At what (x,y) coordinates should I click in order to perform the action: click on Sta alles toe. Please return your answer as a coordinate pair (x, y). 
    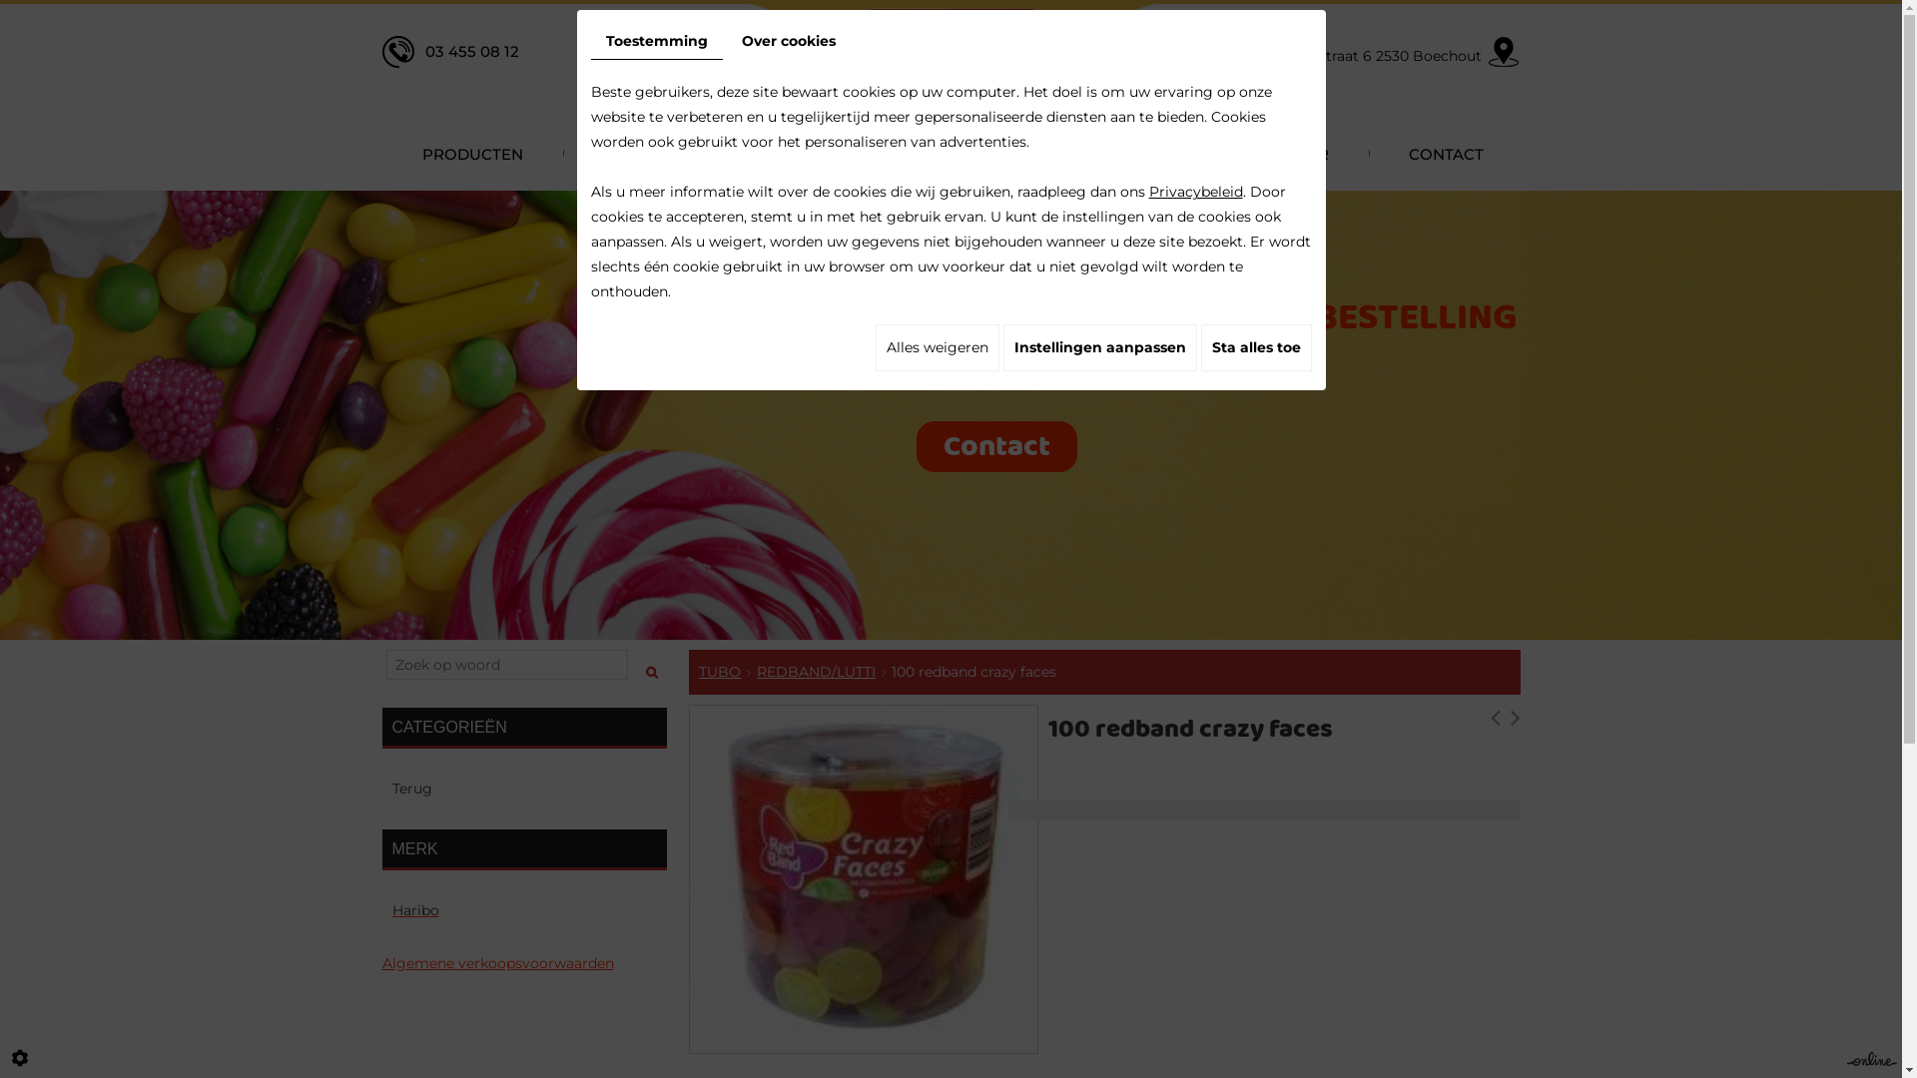
    Looking at the image, I should click on (1256, 347).